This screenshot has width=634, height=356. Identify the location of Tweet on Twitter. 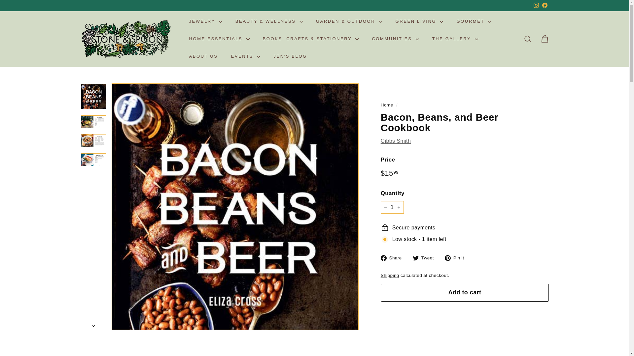
(425, 257).